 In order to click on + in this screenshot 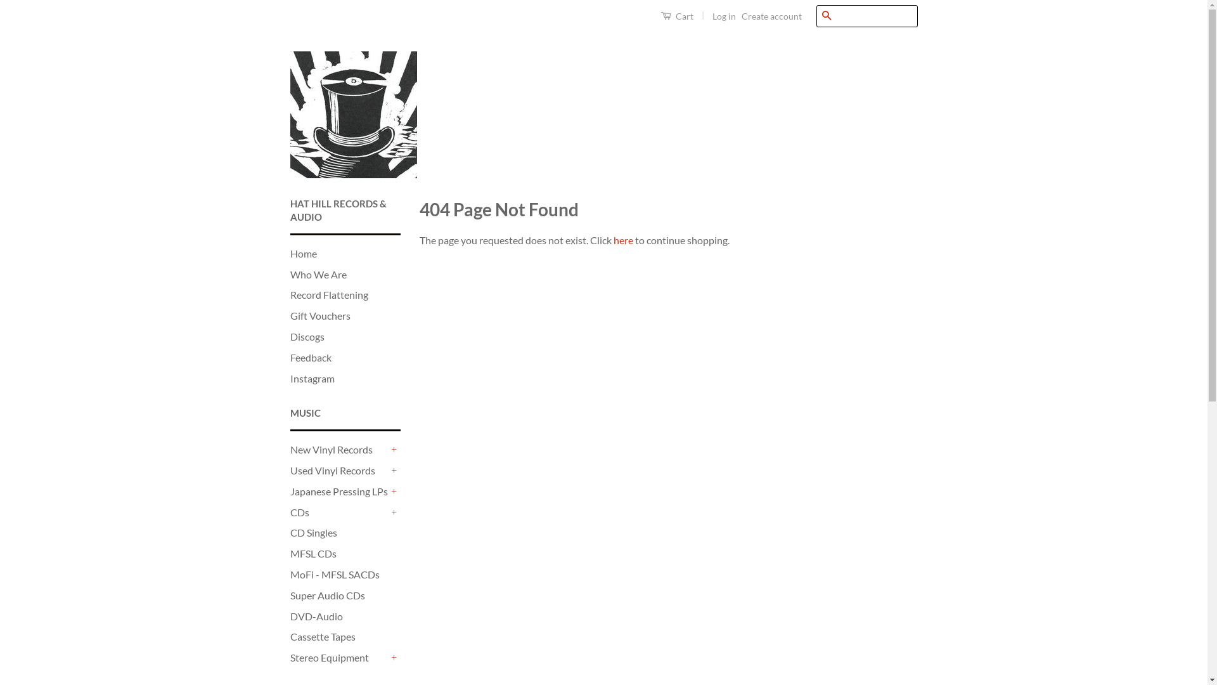, I will do `click(394, 658)`.